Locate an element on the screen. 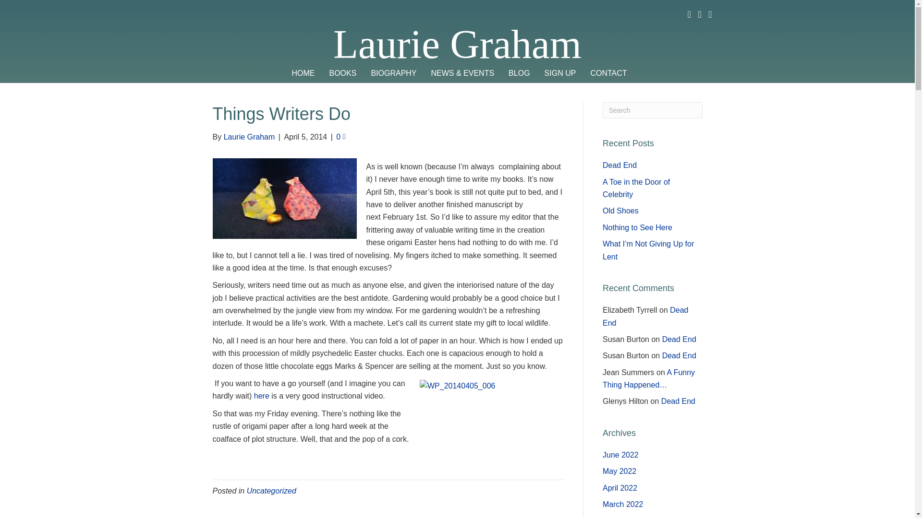  Dead End is located at coordinates (679, 339).